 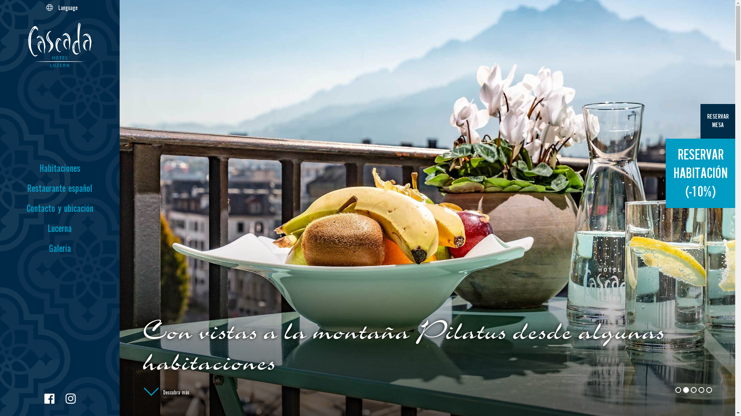 What do you see at coordinates (60, 229) in the screenshot?
I see `Lucerna` at bounding box center [60, 229].